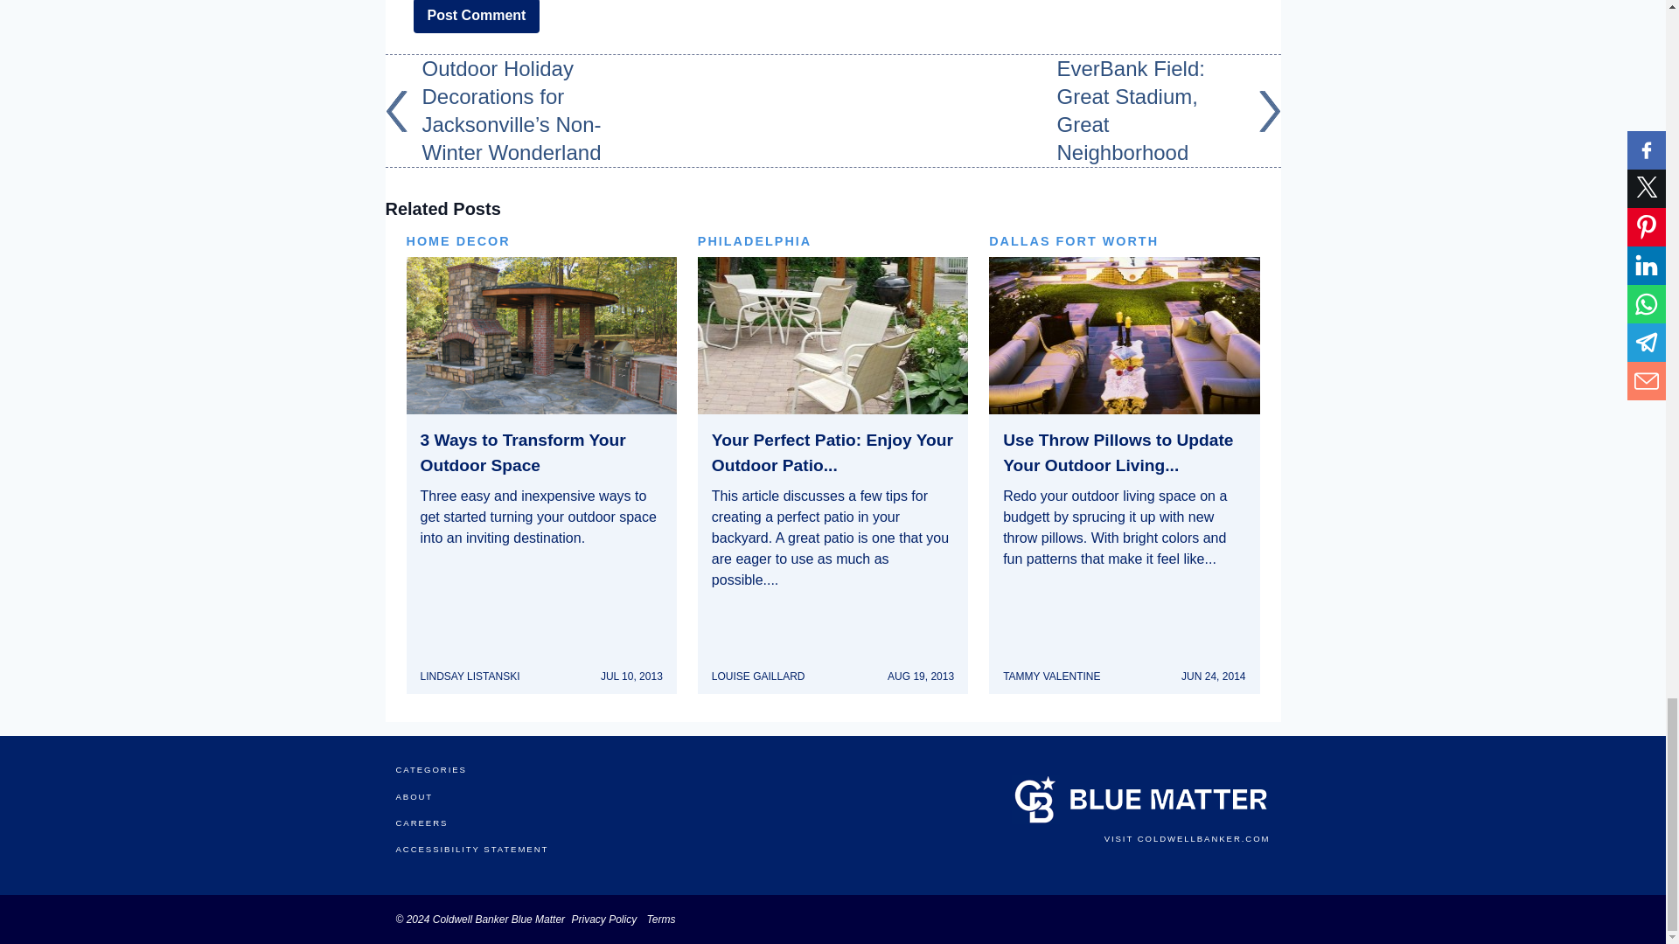 This screenshot has height=944, width=1679. Describe the element at coordinates (1167, 110) in the screenshot. I see `EverBank Field: Great Stadium, Great Neighborhood` at that location.